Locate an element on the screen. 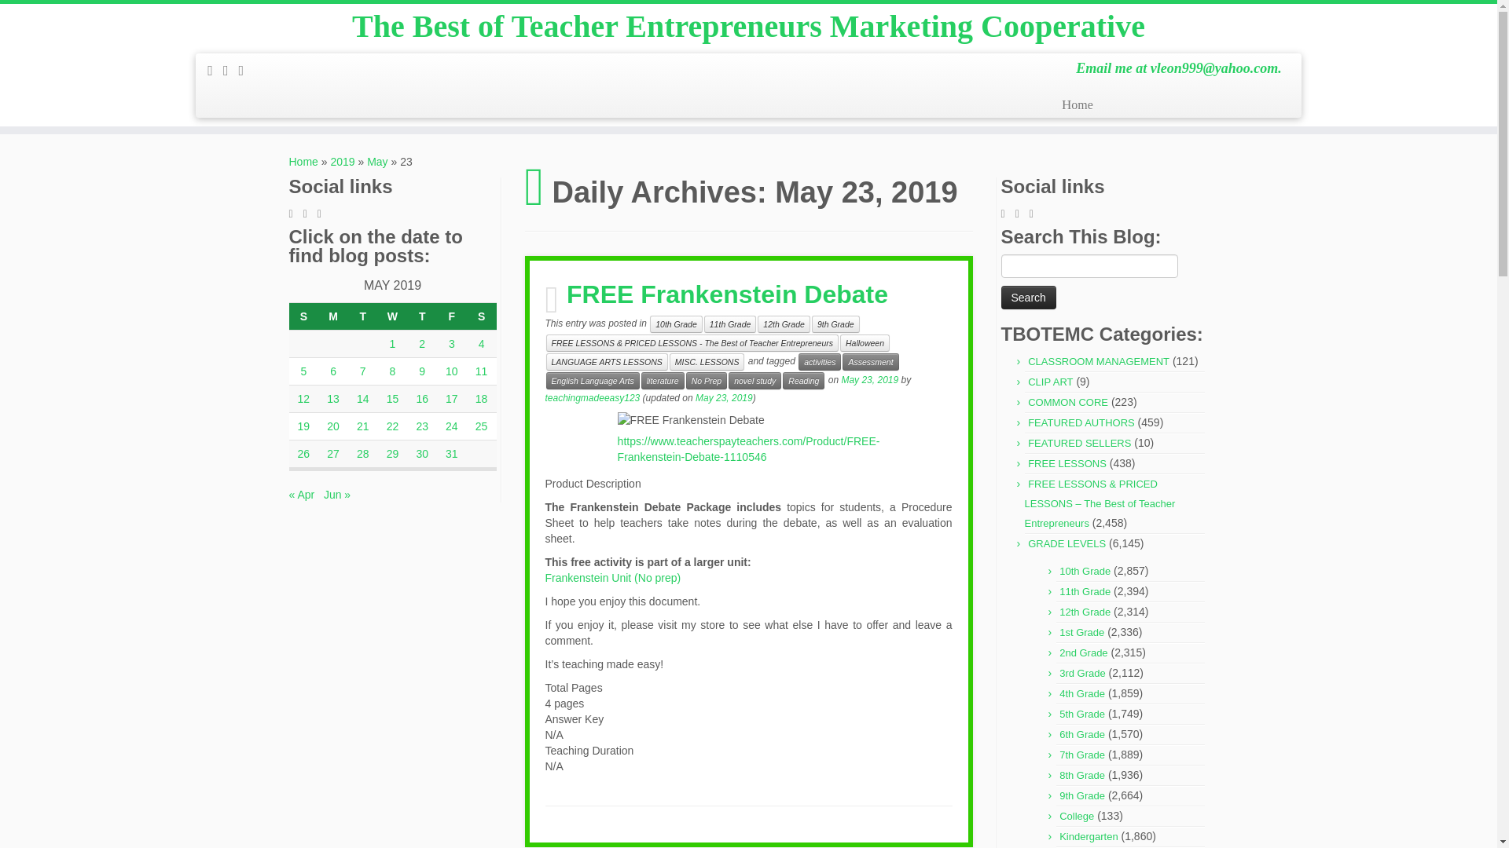 This screenshot has width=1509, height=848. 12 is located at coordinates (303, 399).